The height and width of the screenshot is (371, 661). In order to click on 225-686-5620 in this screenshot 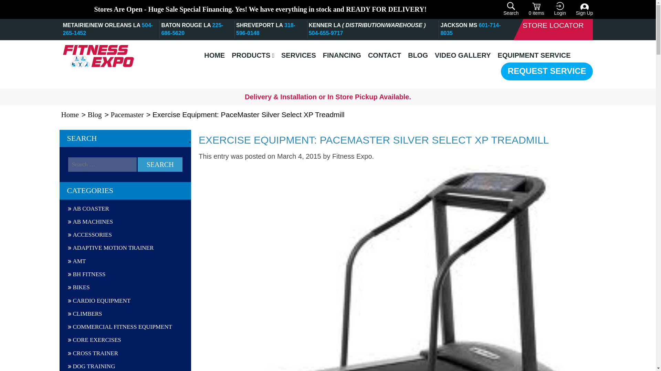, I will do `click(192, 29)`.